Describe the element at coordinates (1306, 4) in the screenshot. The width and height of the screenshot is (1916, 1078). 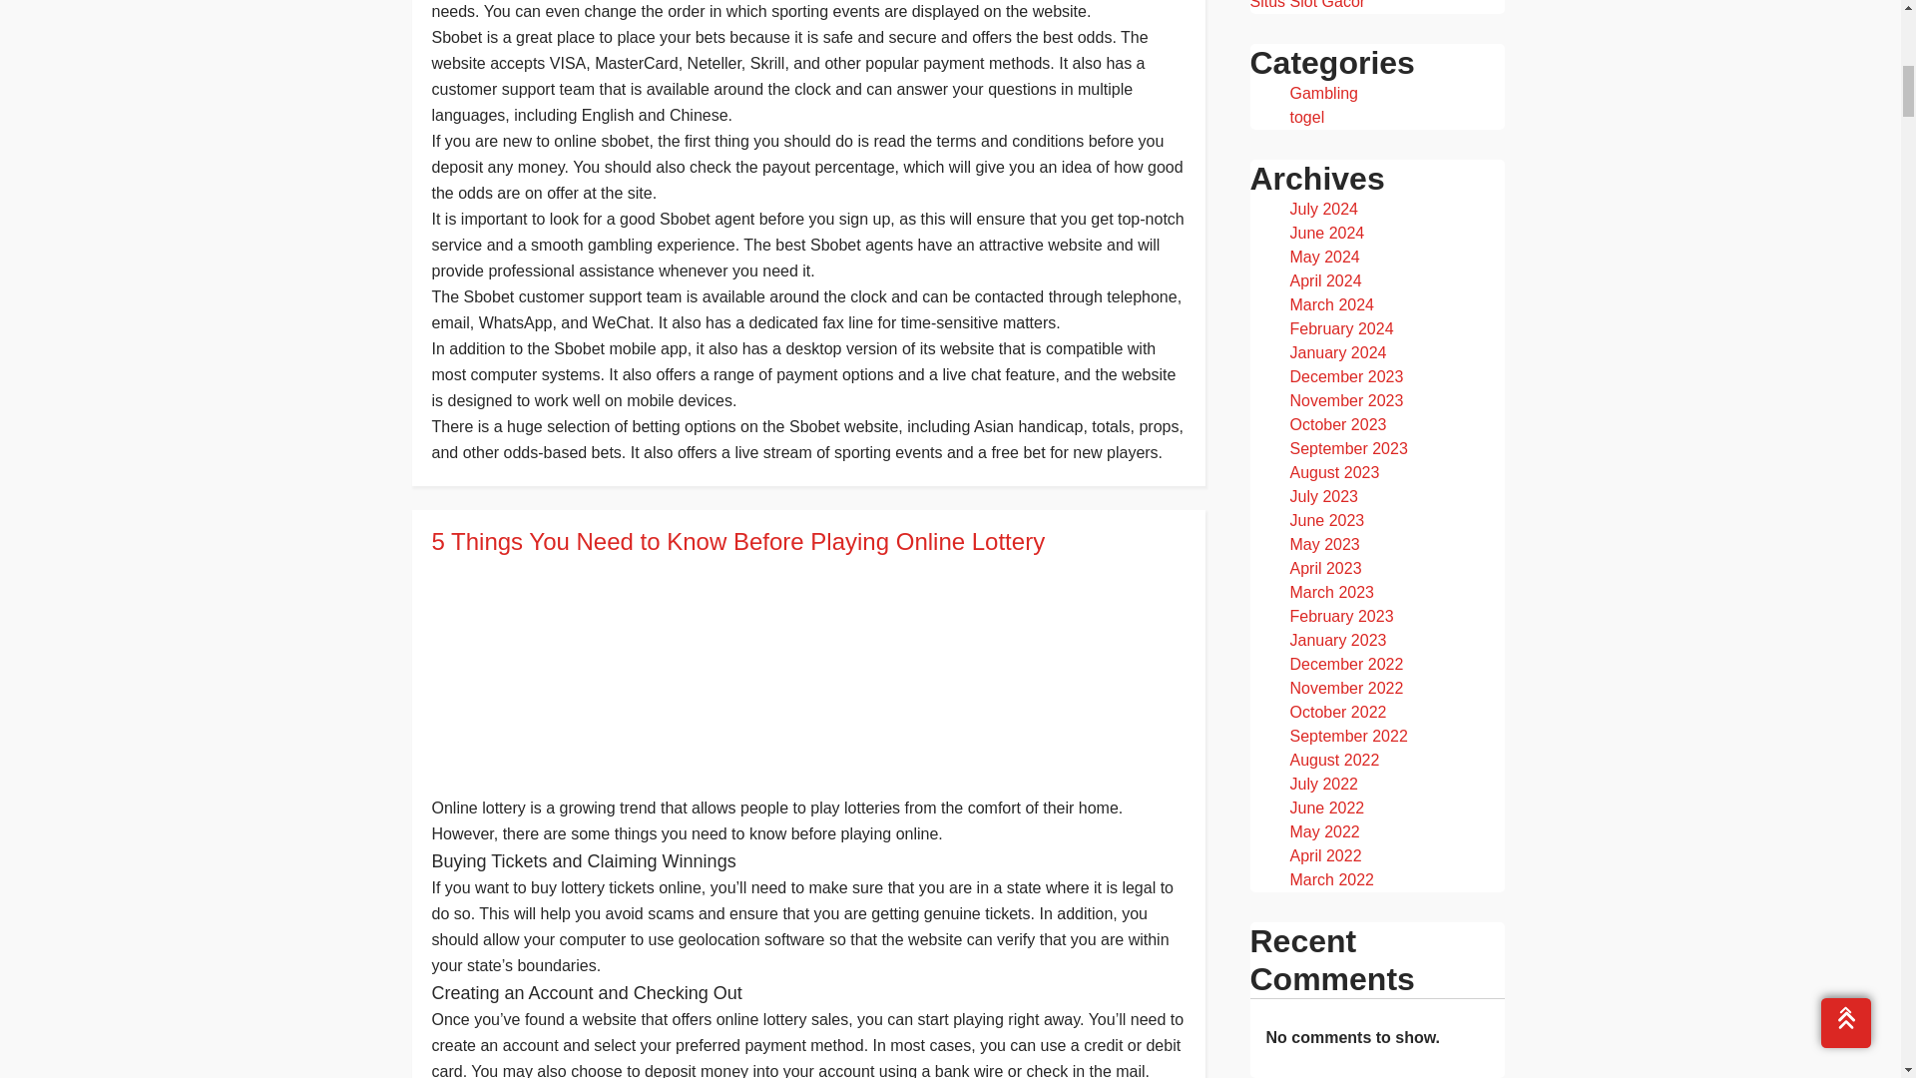
I see `Situs Slot Gacor` at that location.